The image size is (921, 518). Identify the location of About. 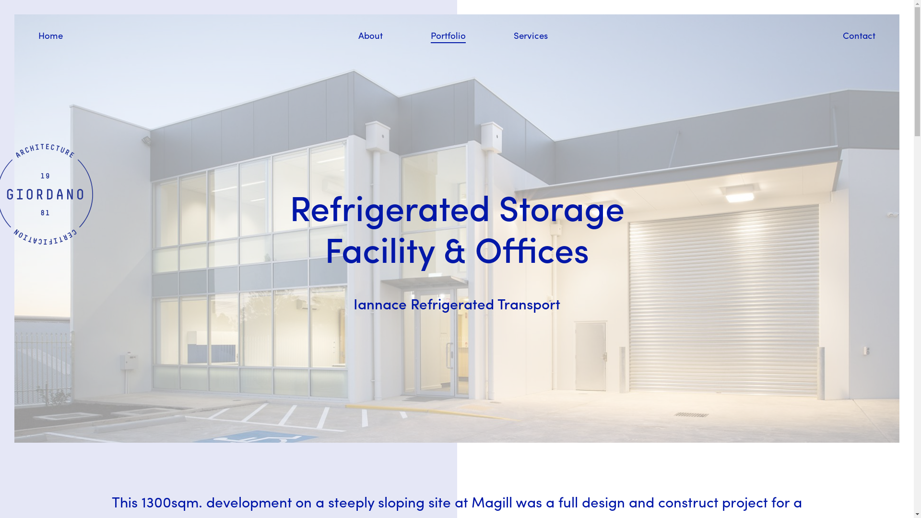
(370, 36).